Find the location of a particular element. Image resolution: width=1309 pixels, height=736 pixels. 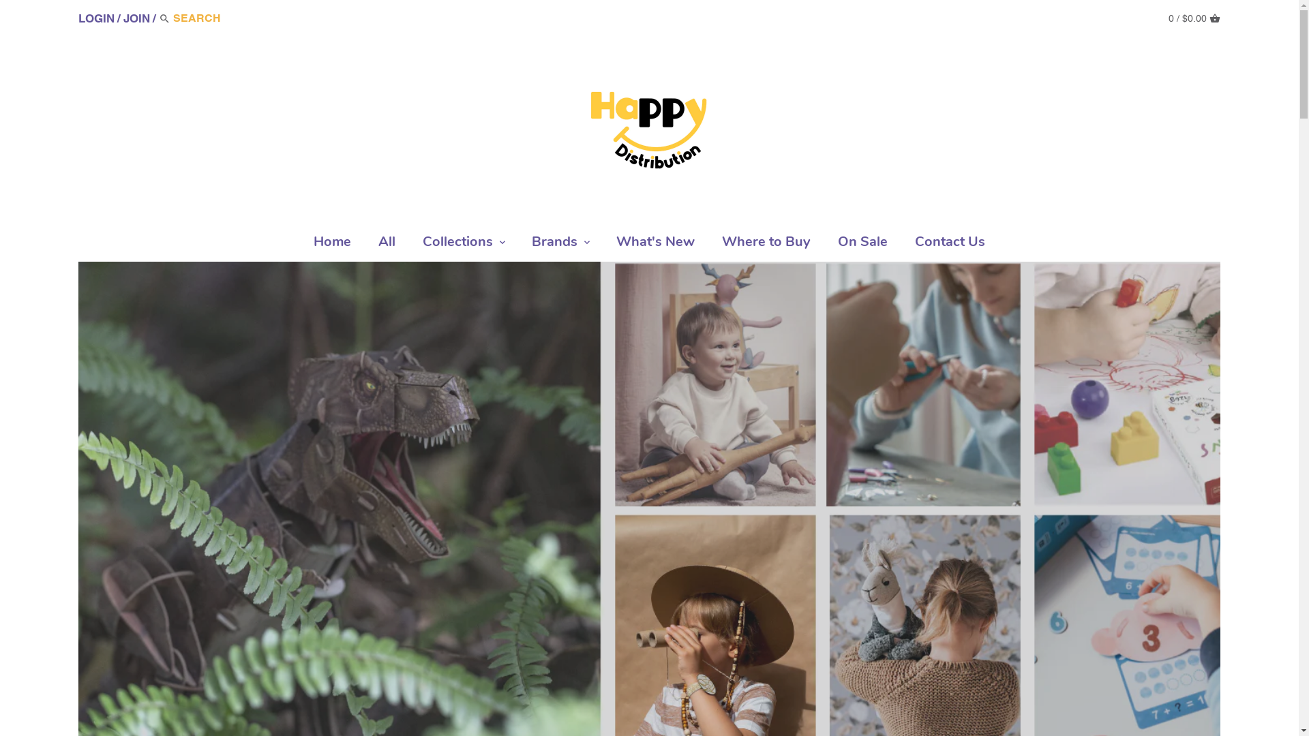

All is located at coordinates (387, 245).